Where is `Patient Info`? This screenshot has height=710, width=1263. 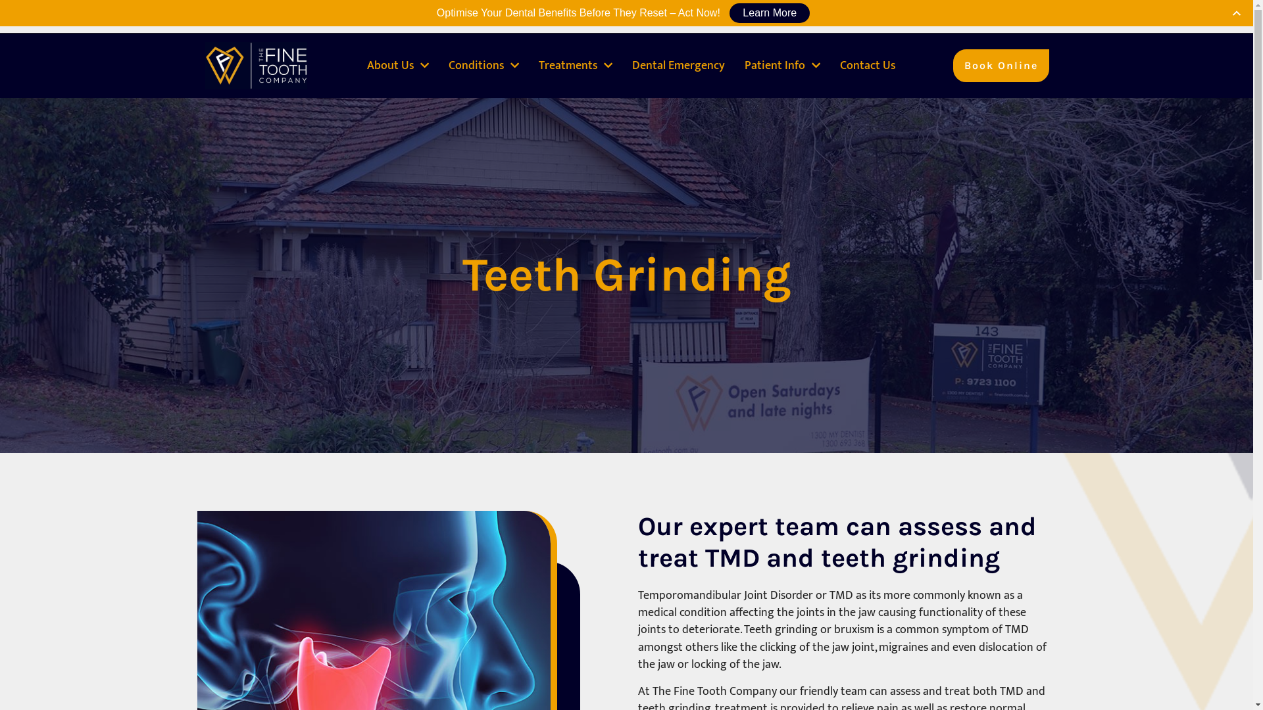
Patient Info is located at coordinates (775, 66).